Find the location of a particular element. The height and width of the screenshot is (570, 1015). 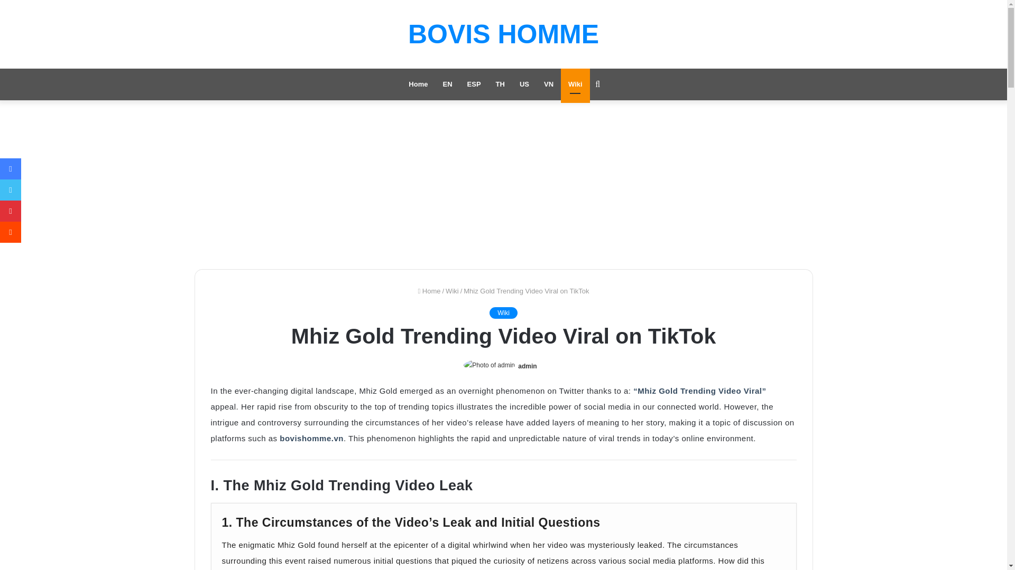

Wiki is located at coordinates (575, 84).